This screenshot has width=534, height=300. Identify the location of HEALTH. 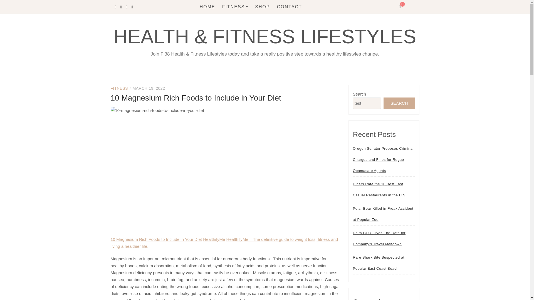
(253, 19).